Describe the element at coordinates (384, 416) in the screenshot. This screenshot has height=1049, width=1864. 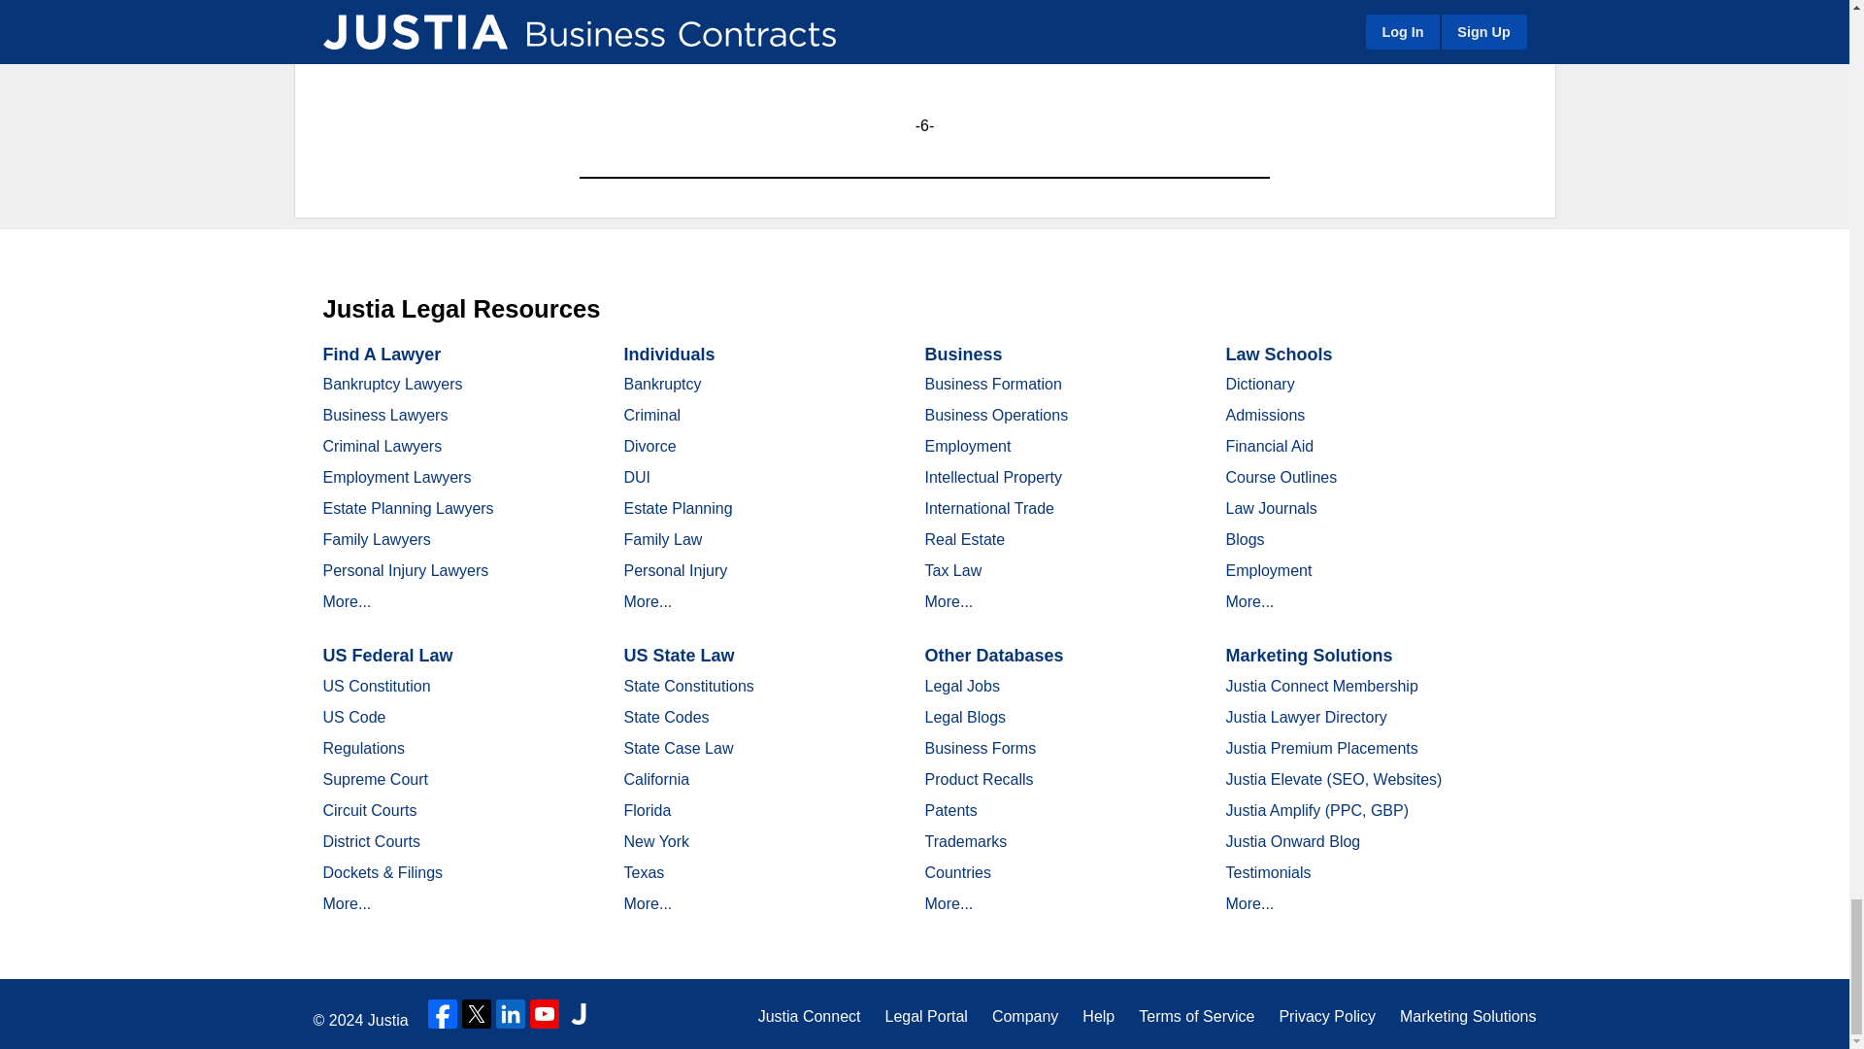
I see `Business Lawyers` at that location.